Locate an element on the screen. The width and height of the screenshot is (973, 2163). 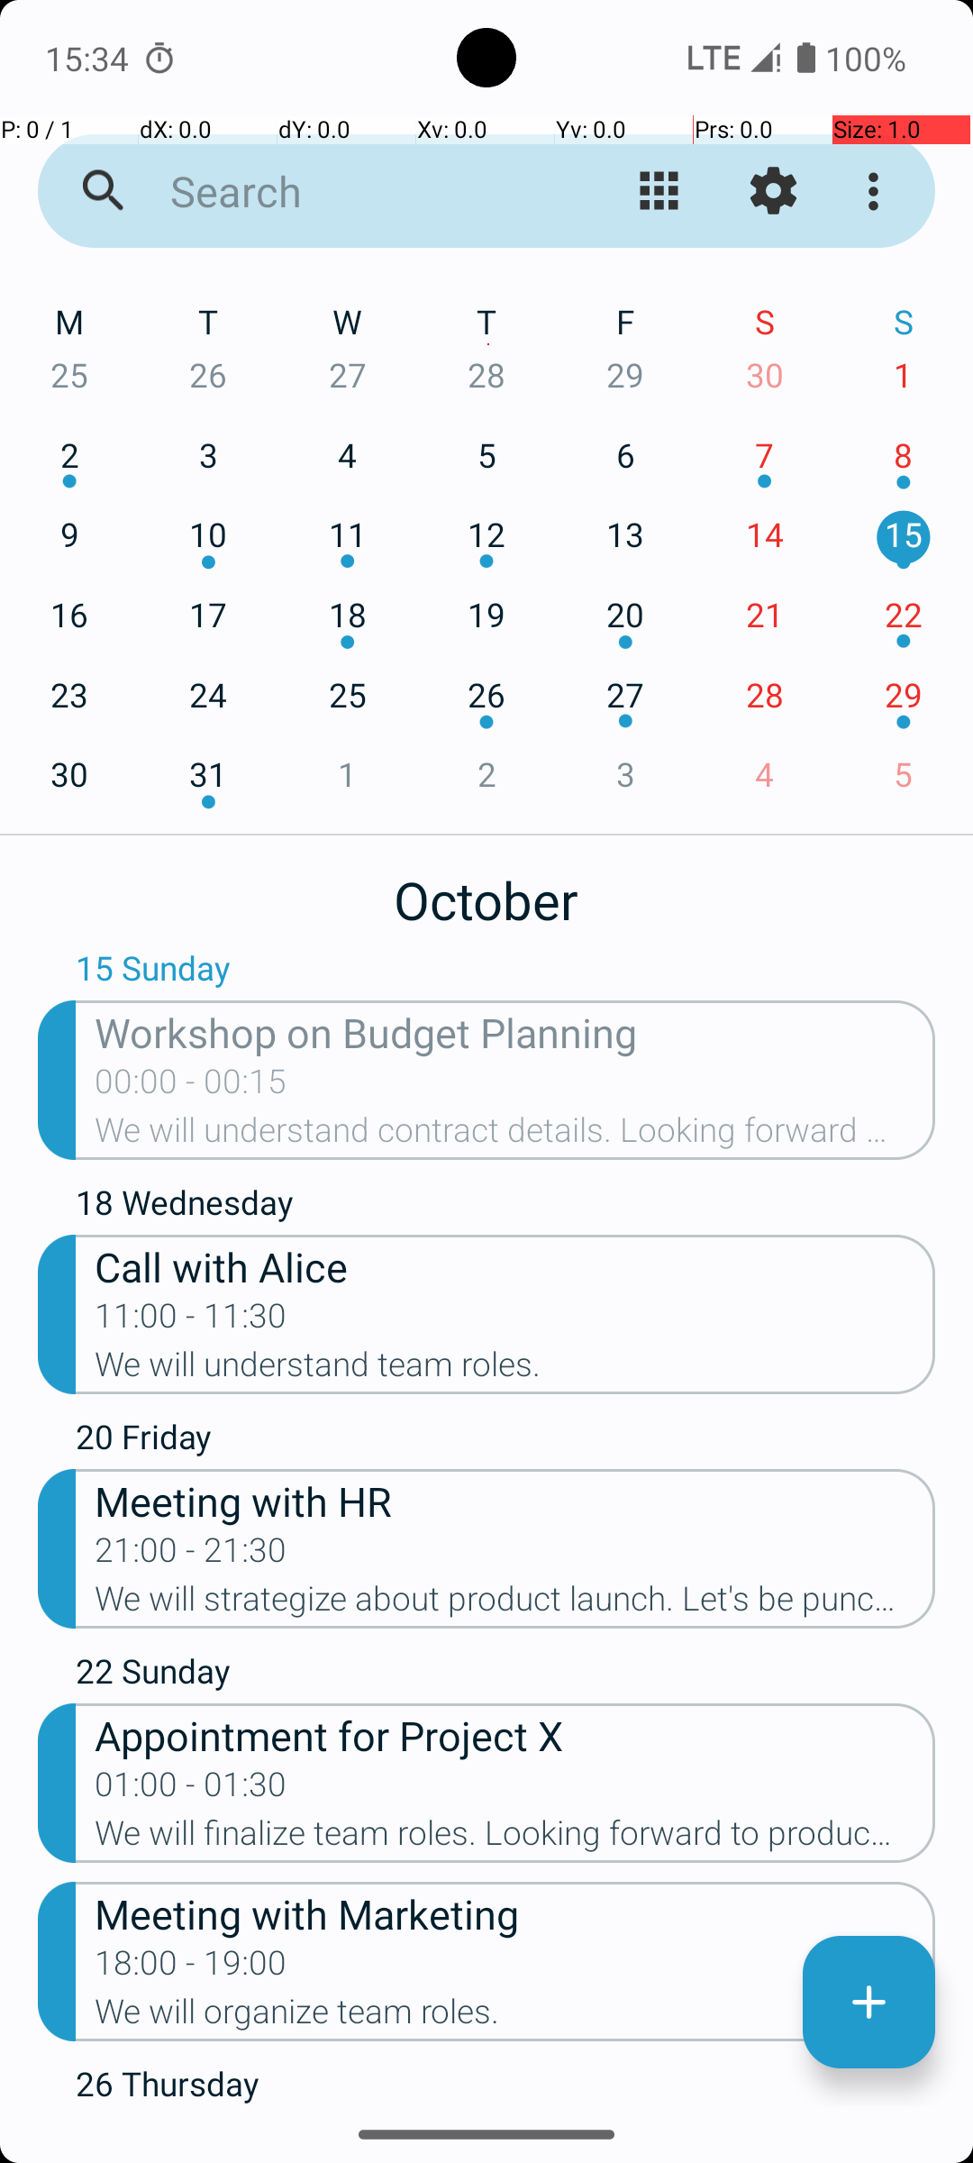
We will organize team roles. is located at coordinates (515, 2017).